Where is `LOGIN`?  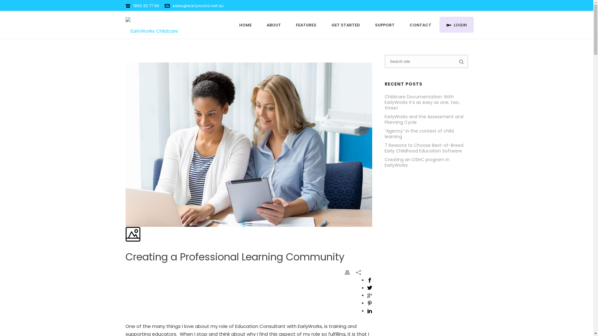 LOGIN is located at coordinates (456, 25).